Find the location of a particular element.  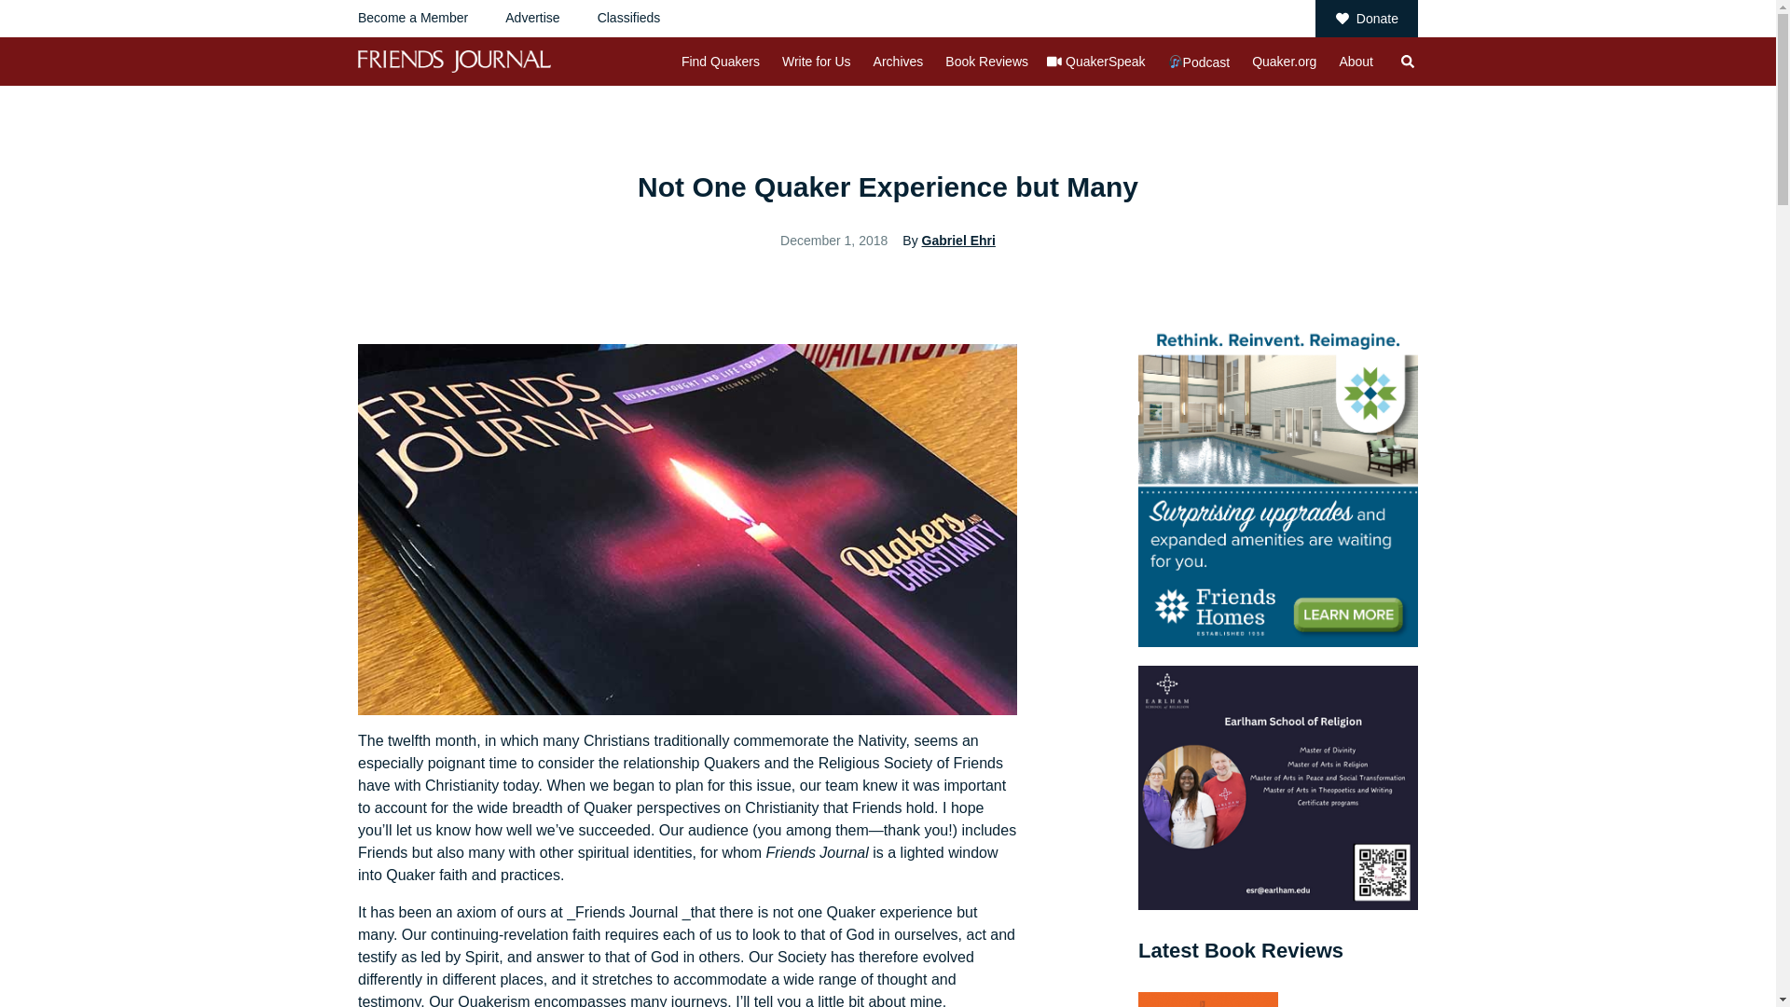

Donate is located at coordinates (1367, 19).